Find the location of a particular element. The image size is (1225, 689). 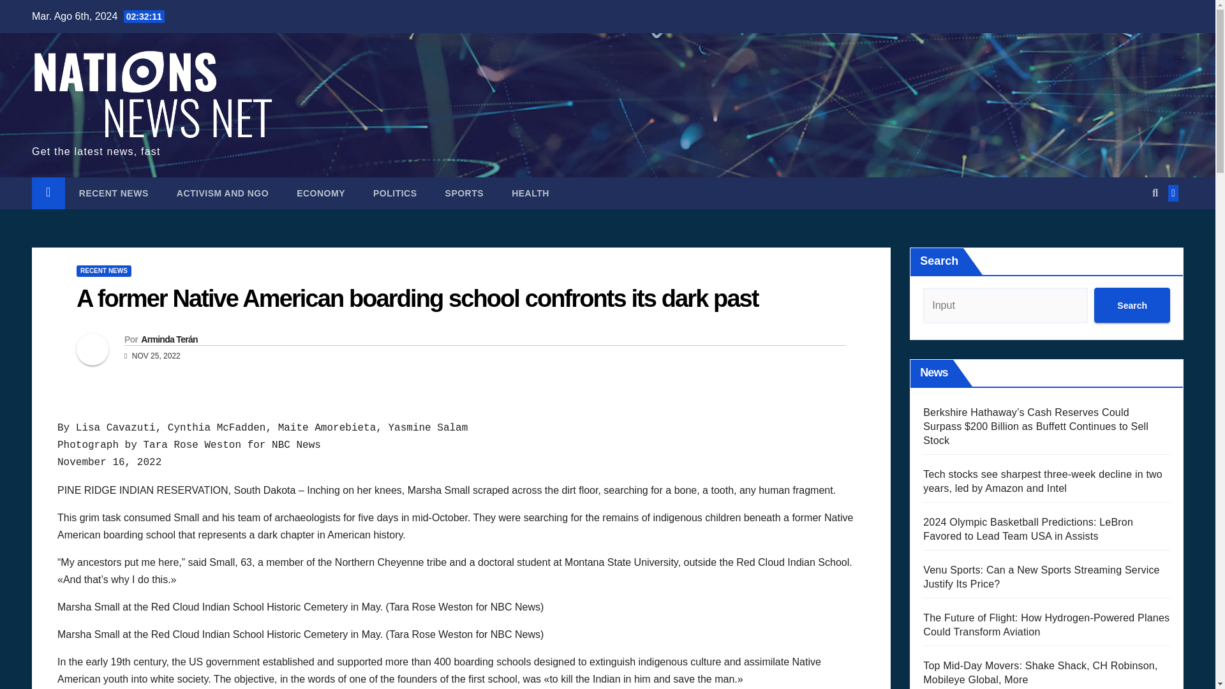

RECENT NEWS is located at coordinates (103, 270).